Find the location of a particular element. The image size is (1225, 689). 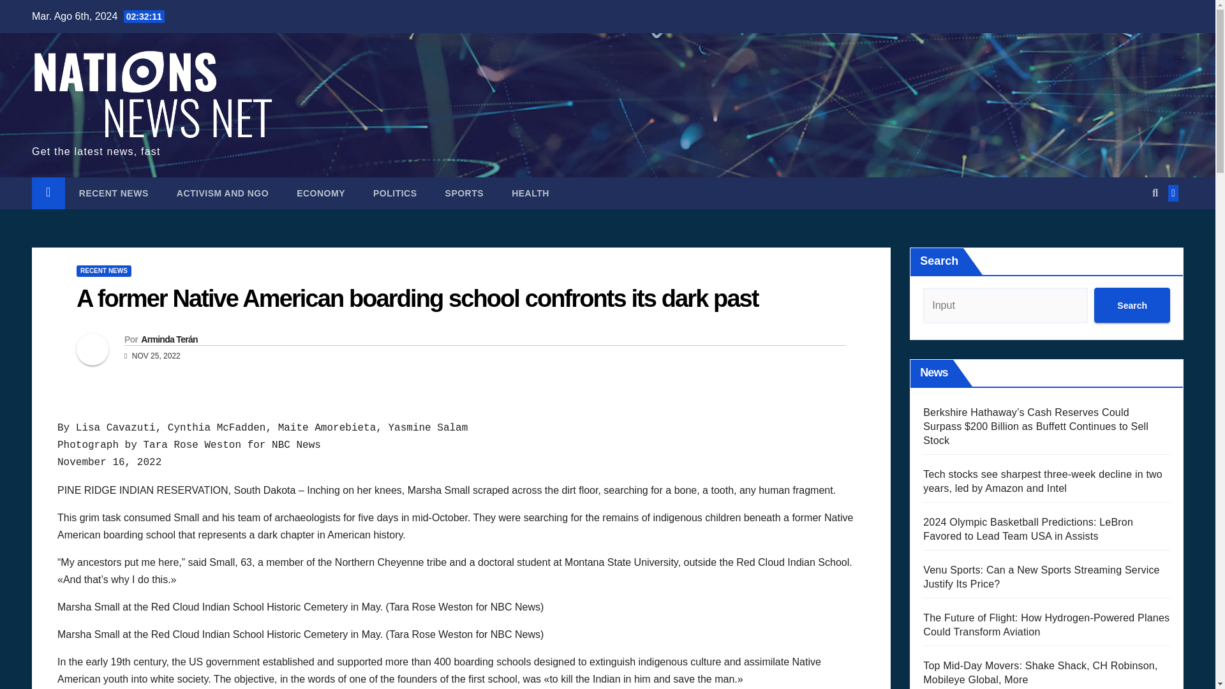

RECENT NEWS is located at coordinates (103, 270).